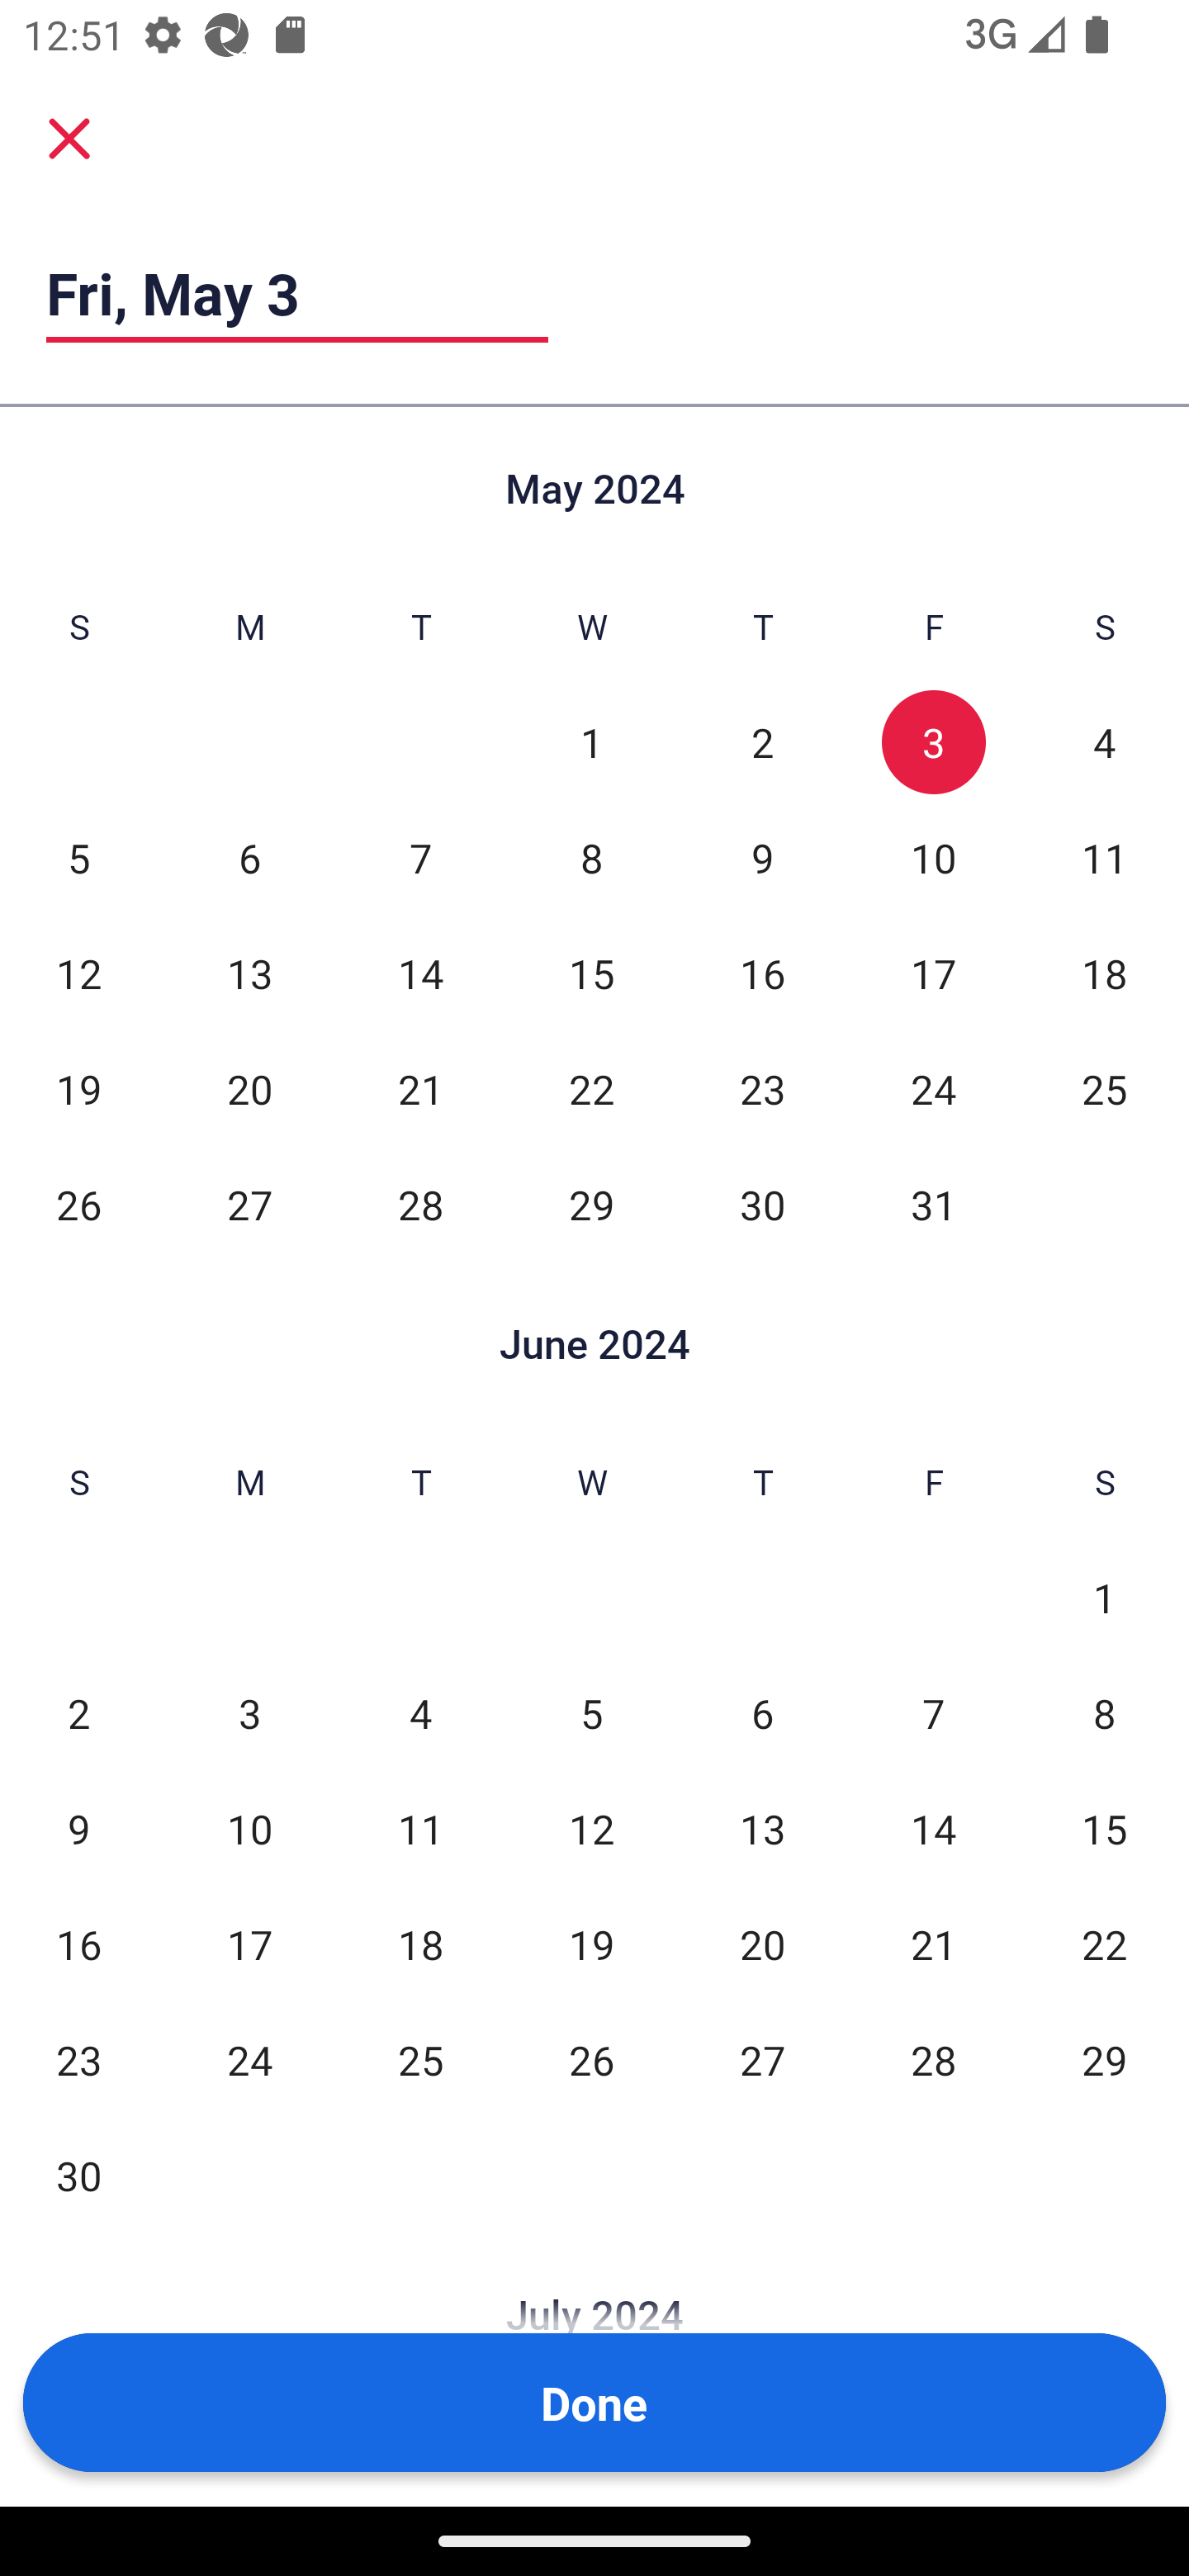 The width and height of the screenshot is (1189, 2576). I want to click on 12 Wed, Jun 12, Not Selected, so click(591, 1828).